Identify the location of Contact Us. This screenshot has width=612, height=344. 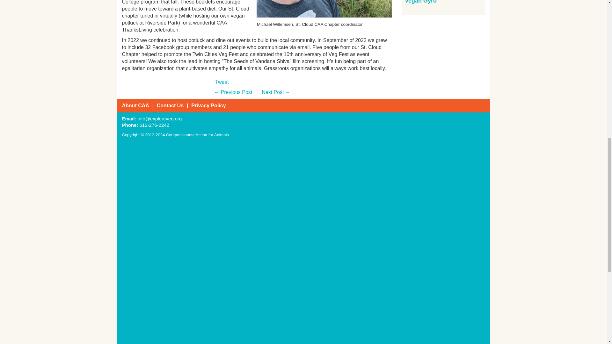
(170, 105).